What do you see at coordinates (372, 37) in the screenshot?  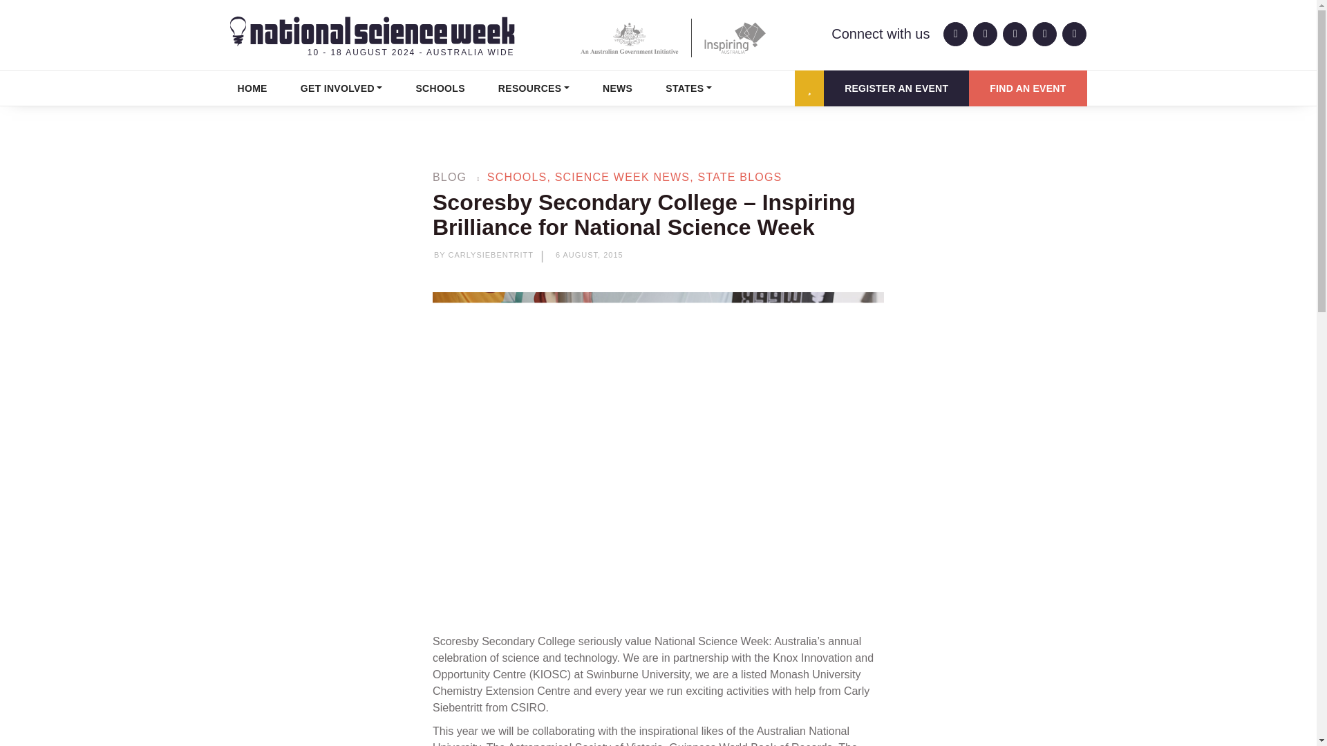 I see `10 - 18 AUGUST 2024 - AUSTRALIA WIDE` at bounding box center [372, 37].